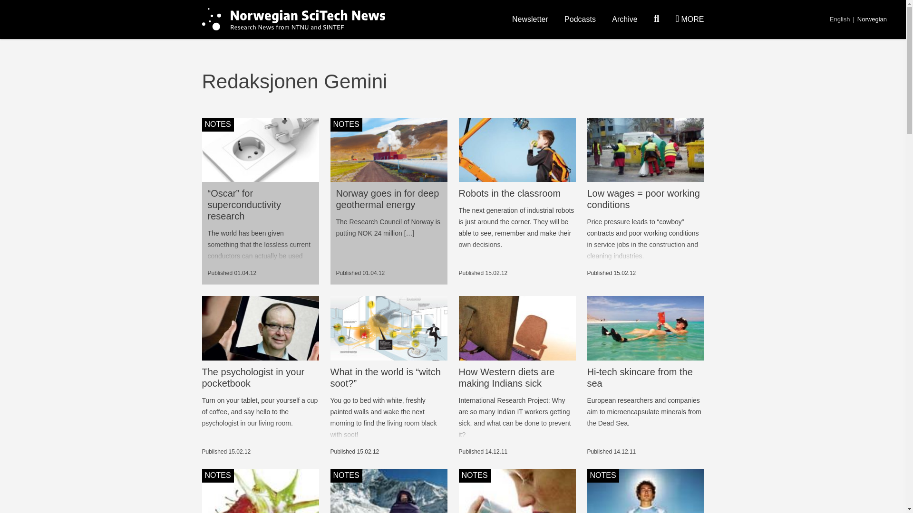 This screenshot has height=513, width=913. Describe the element at coordinates (690, 19) in the screenshot. I see `MORE` at that location.